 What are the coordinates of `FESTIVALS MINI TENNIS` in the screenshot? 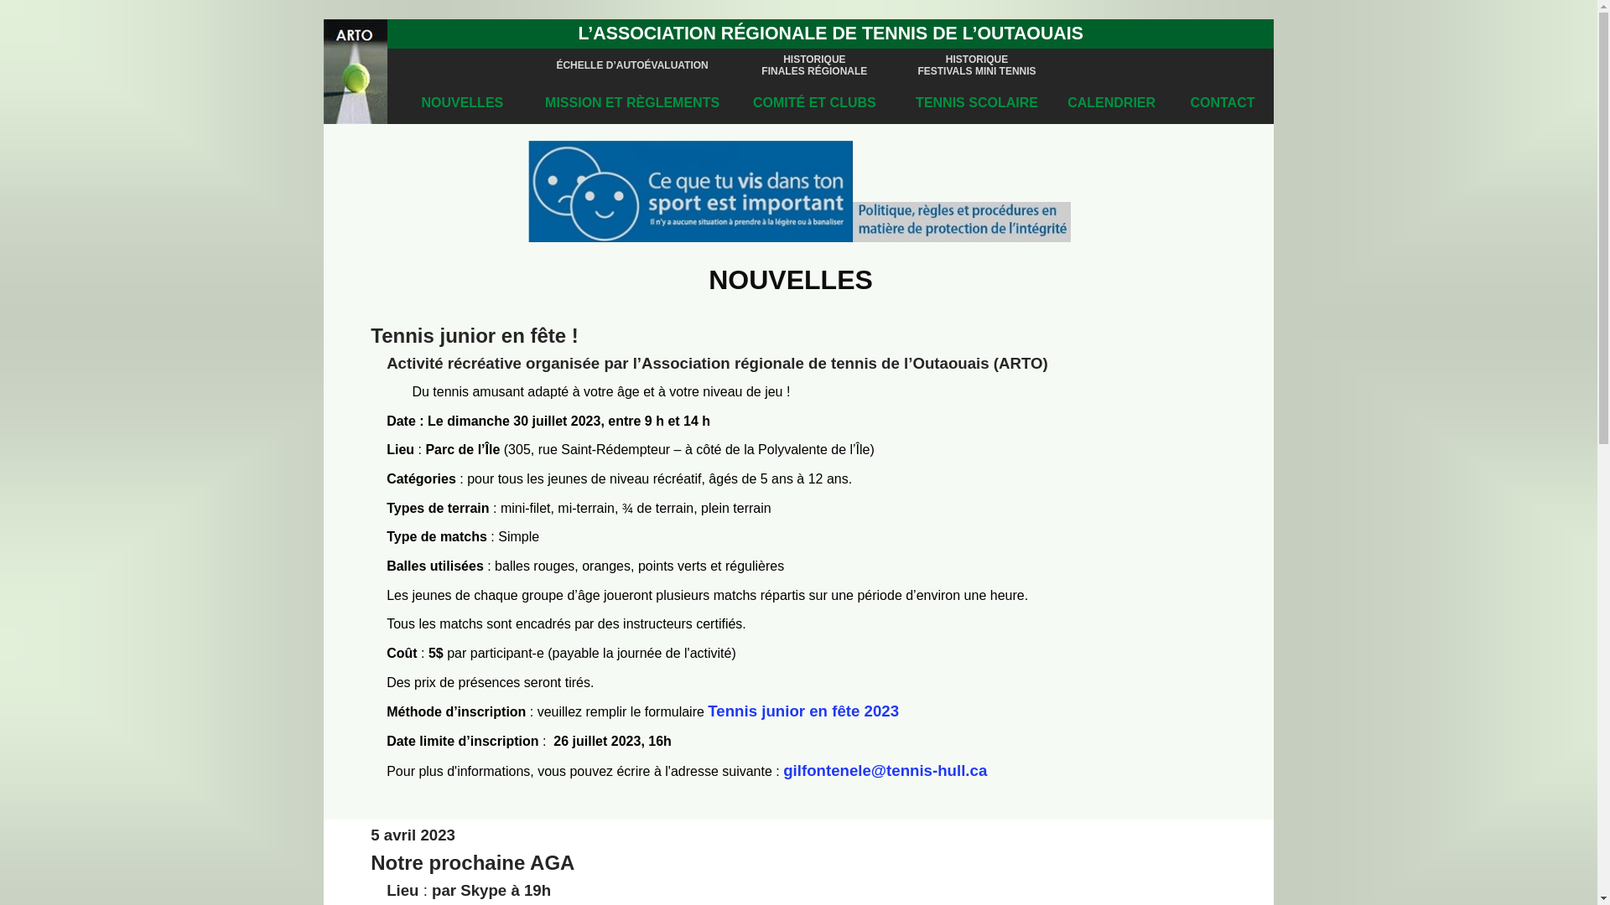 It's located at (976, 70).